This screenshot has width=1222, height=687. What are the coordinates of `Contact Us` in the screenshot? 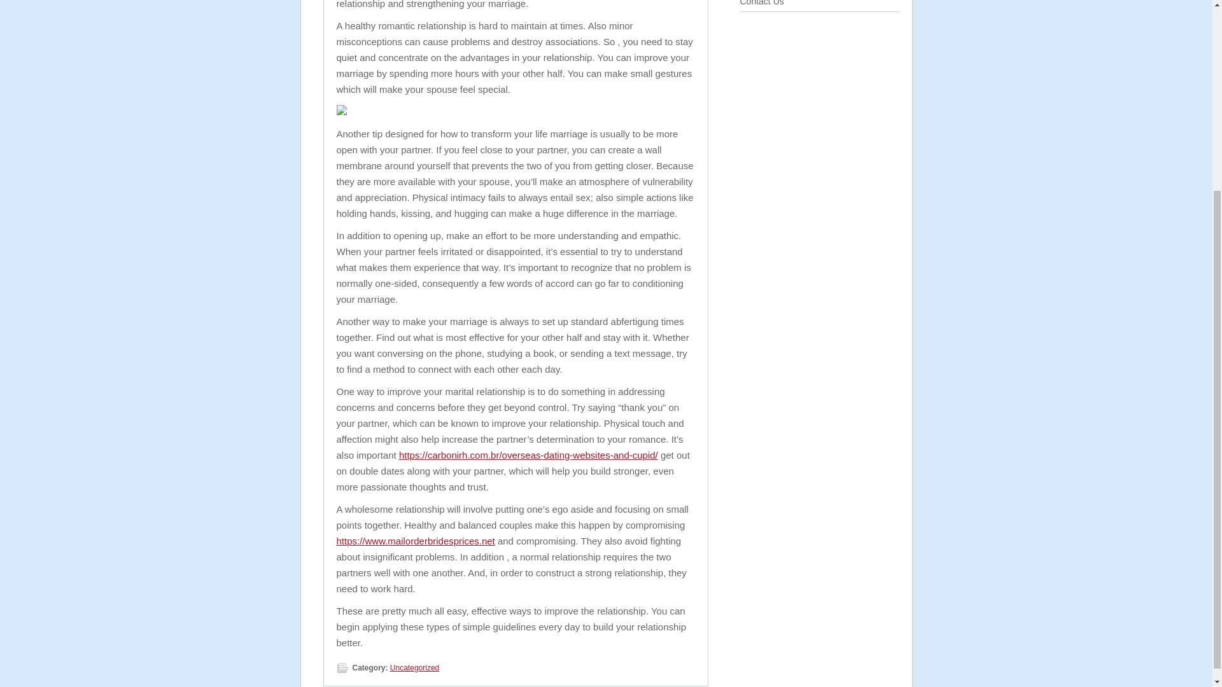 It's located at (761, 3).